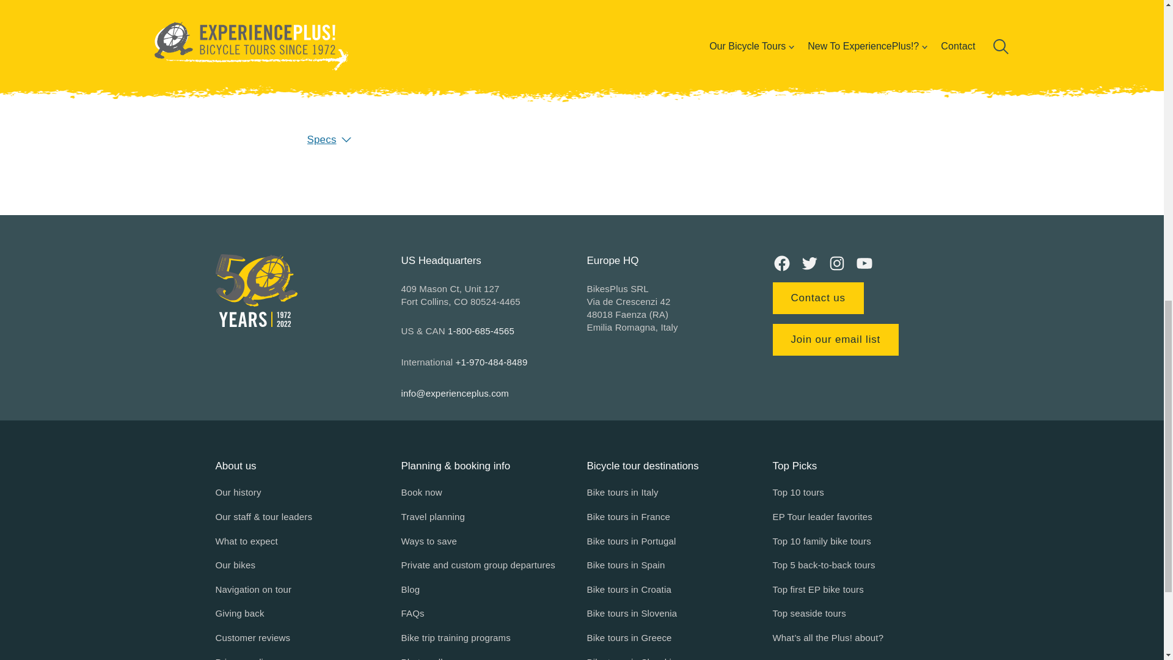 The image size is (1173, 660). Describe the element at coordinates (235, 565) in the screenshot. I see `Our bikes` at that location.